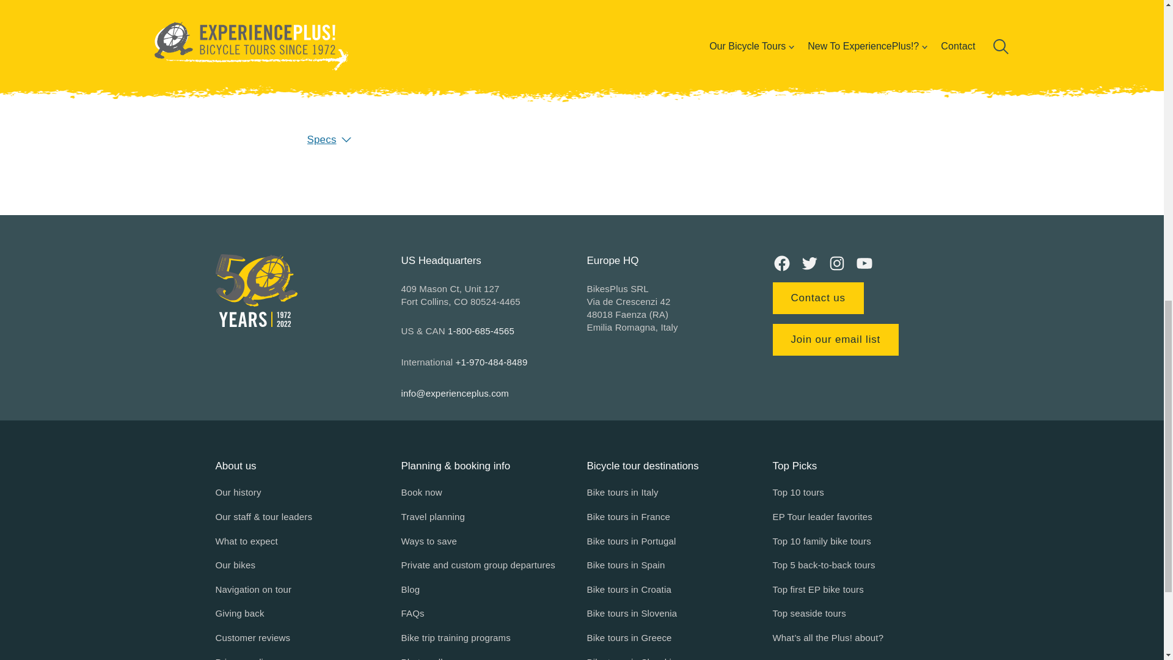 The image size is (1173, 660). Describe the element at coordinates (235, 565) in the screenshot. I see `Our bikes` at that location.